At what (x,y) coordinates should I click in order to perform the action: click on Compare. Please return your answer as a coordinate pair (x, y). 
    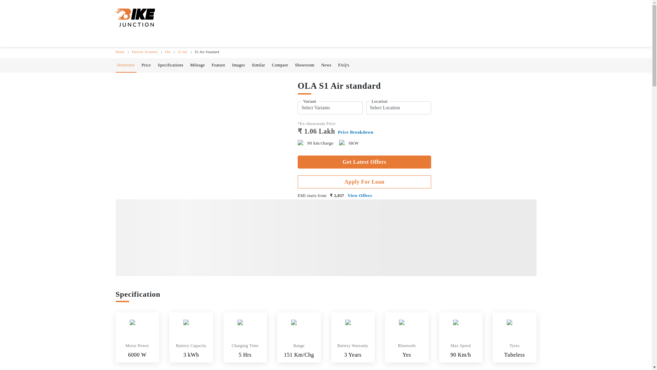
    Looking at the image, I should click on (280, 65).